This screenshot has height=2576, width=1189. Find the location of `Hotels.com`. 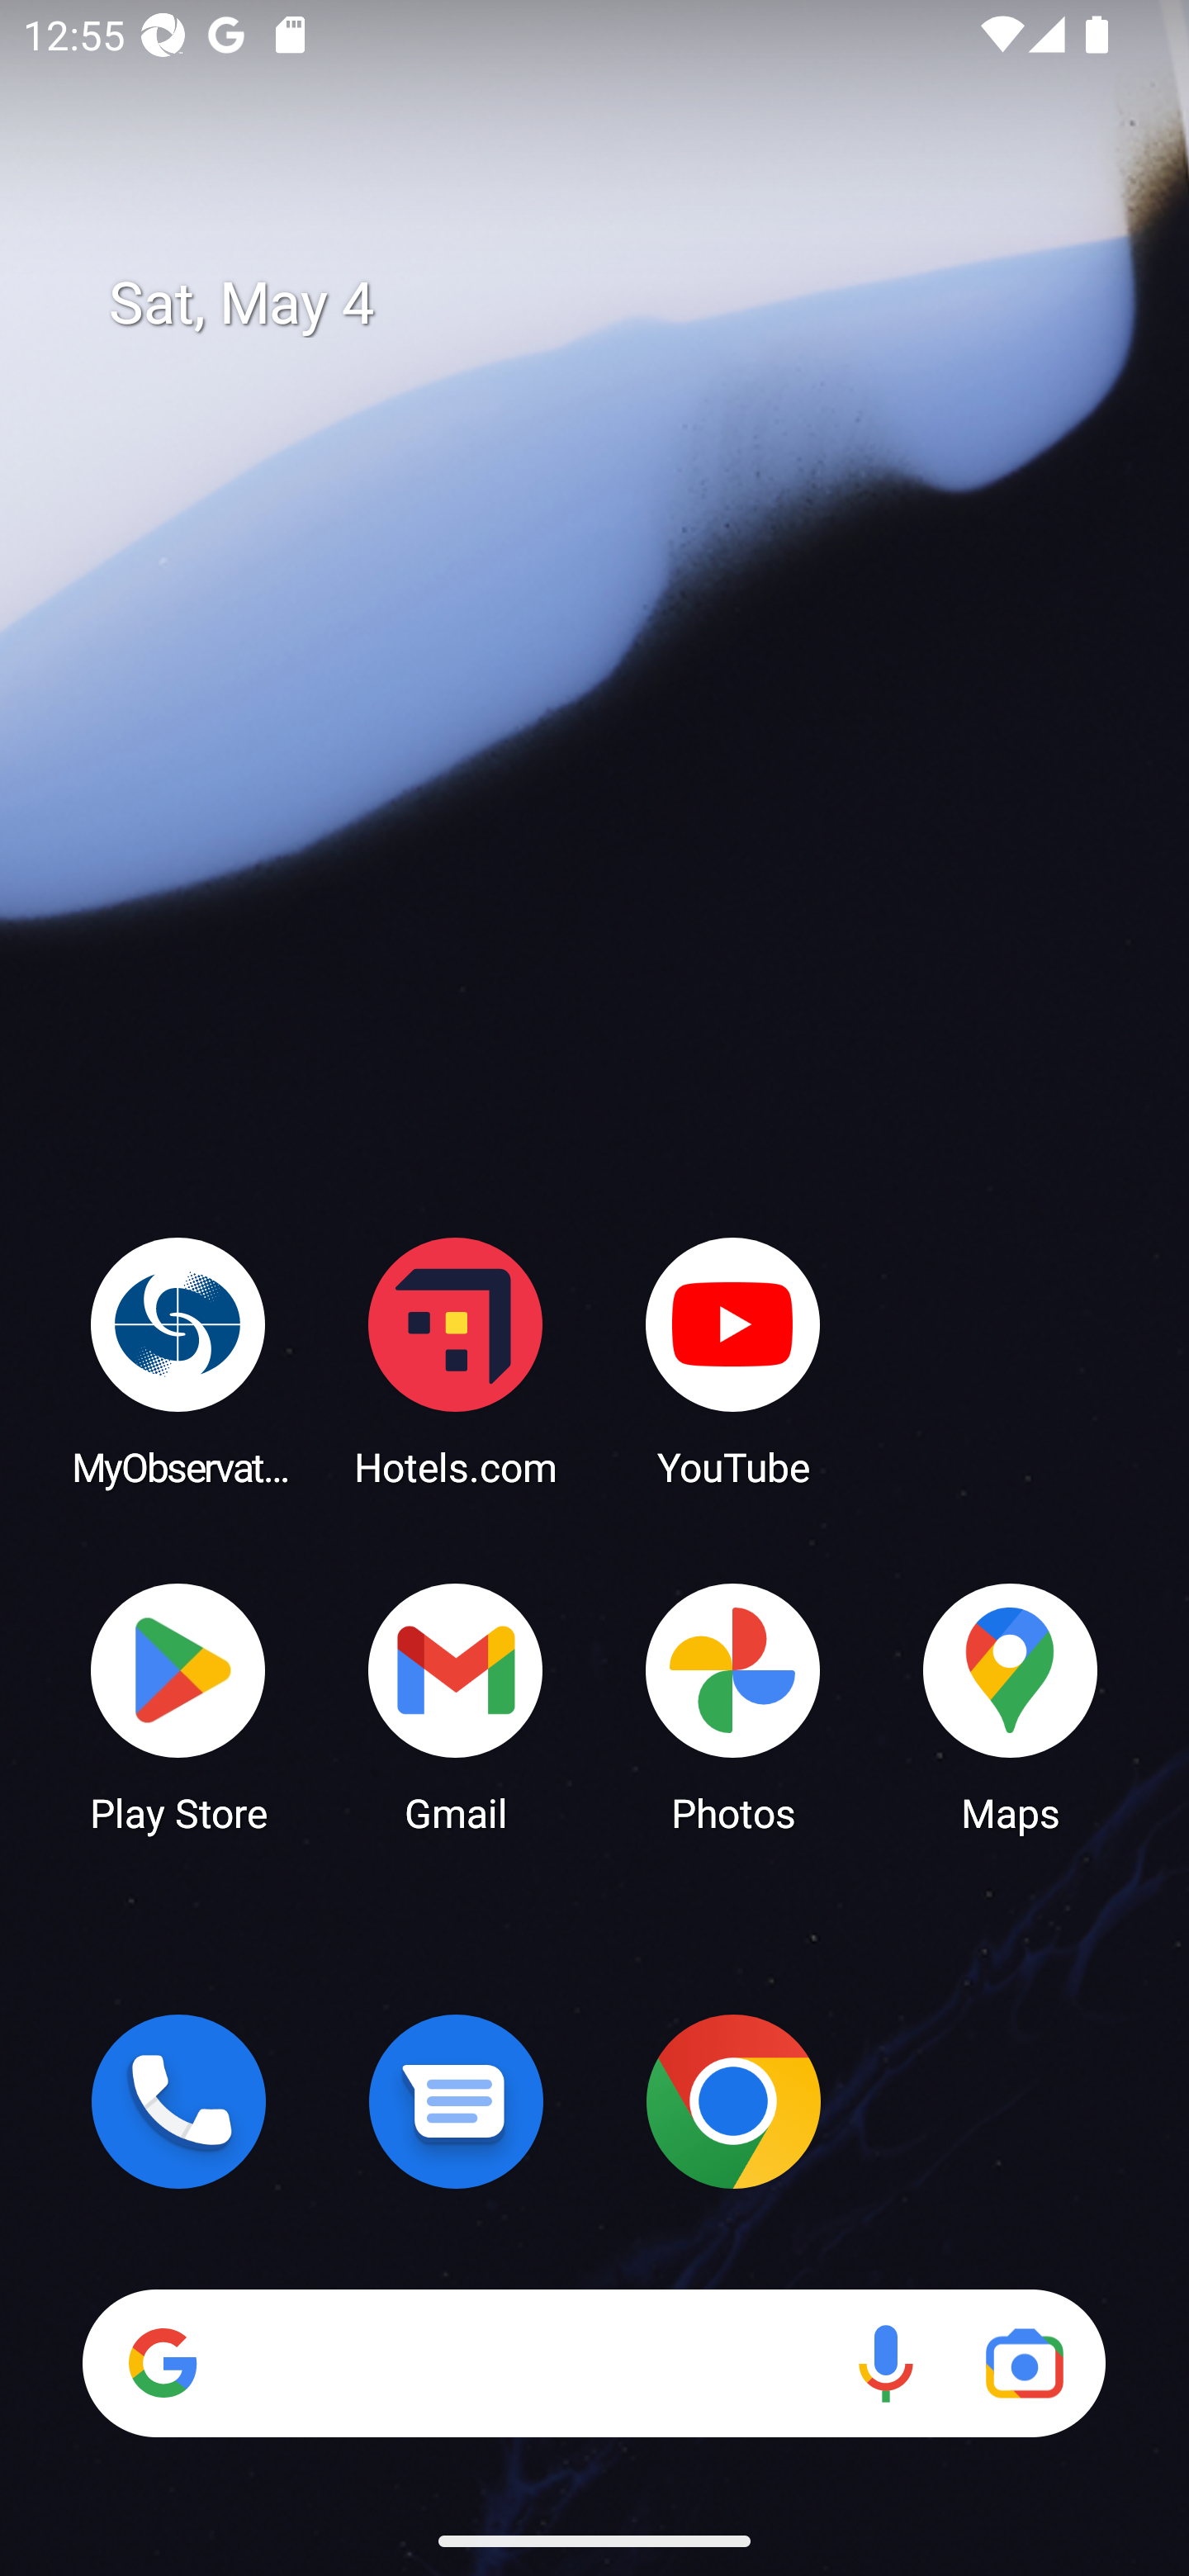

Hotels.com is located at coordinates (456, 1361).